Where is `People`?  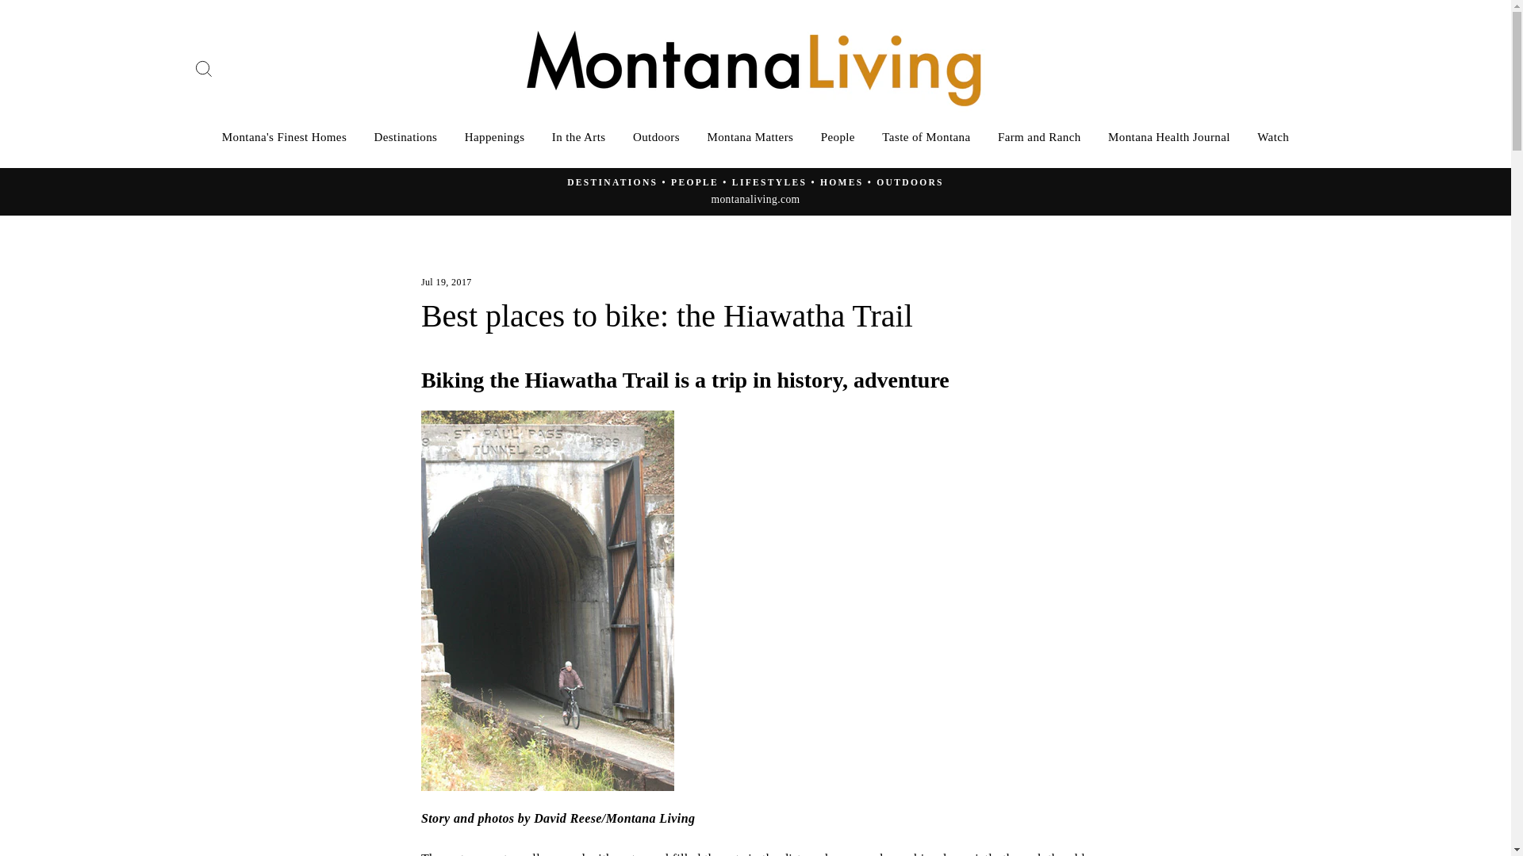
People is located at coordinates (838, 136).